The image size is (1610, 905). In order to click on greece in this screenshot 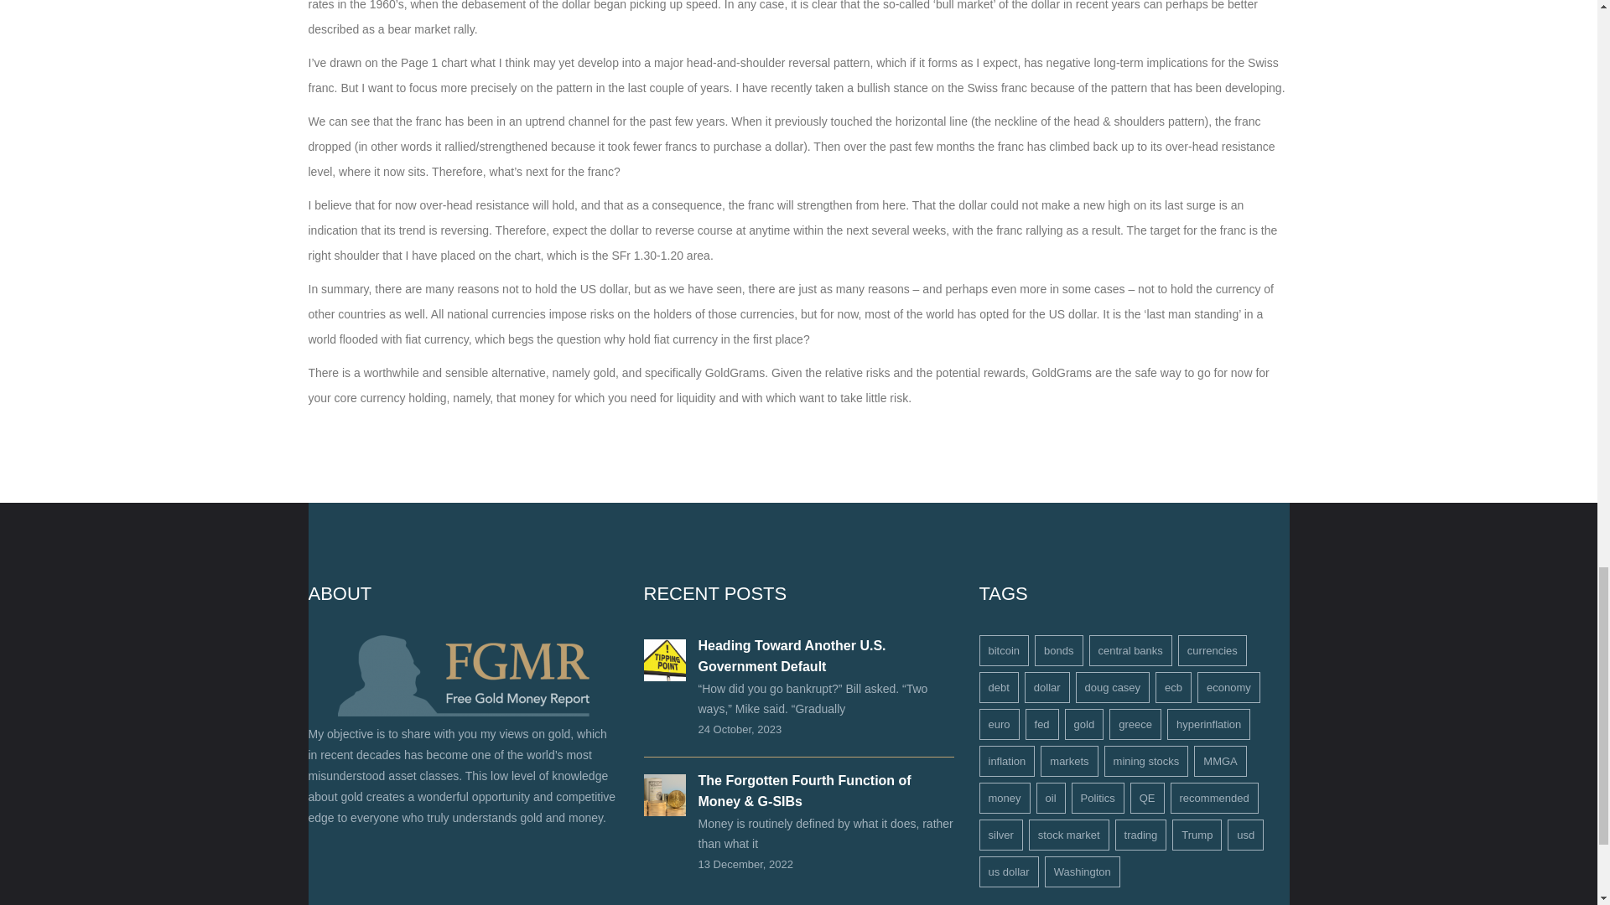, I will do `click(1135, 724)`.